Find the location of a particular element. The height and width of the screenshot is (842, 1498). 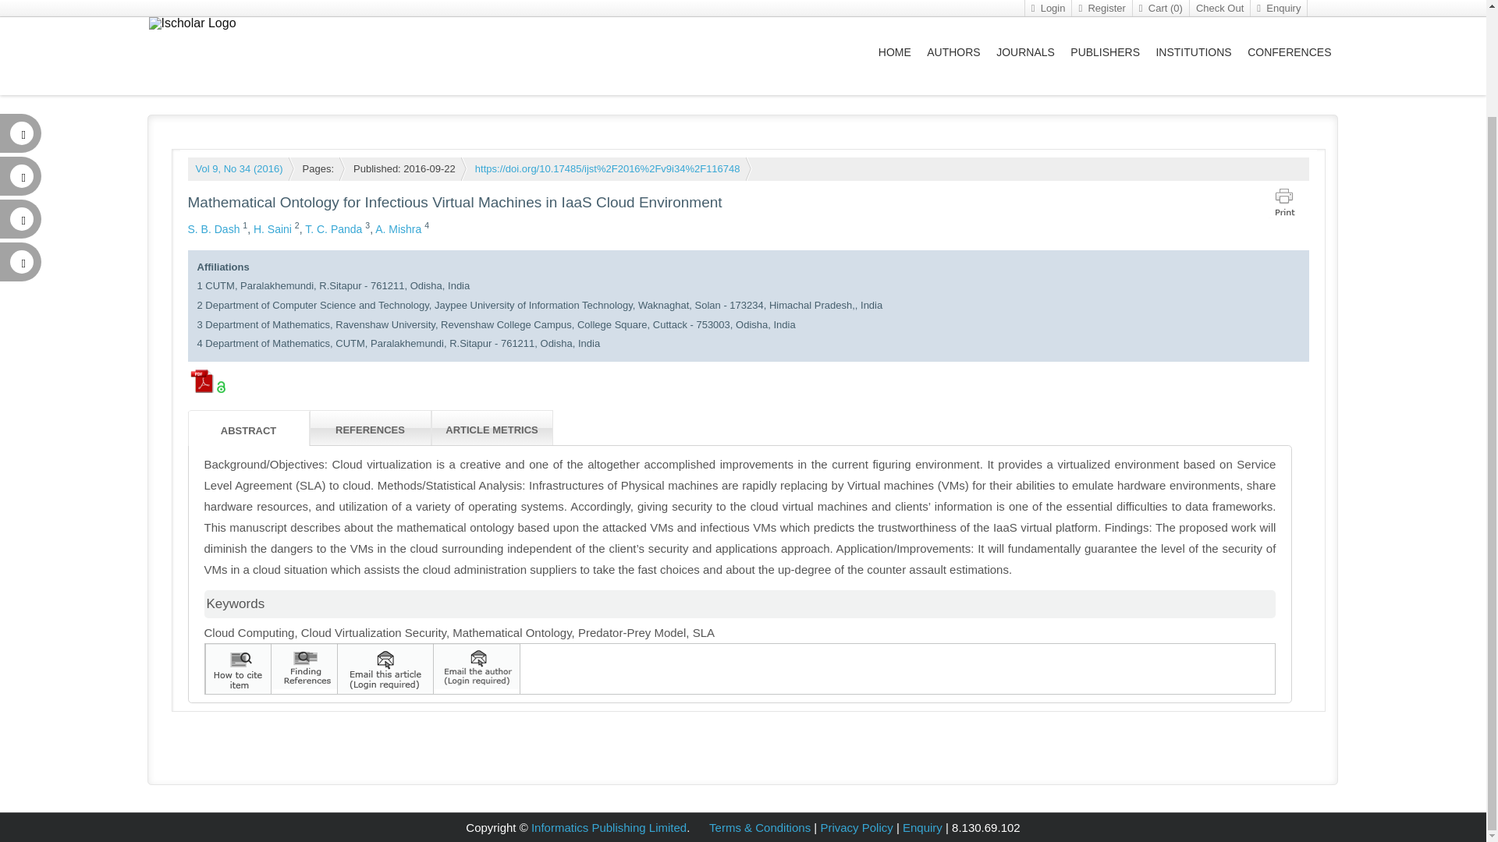

Archives is located at coordinates (293, 73).